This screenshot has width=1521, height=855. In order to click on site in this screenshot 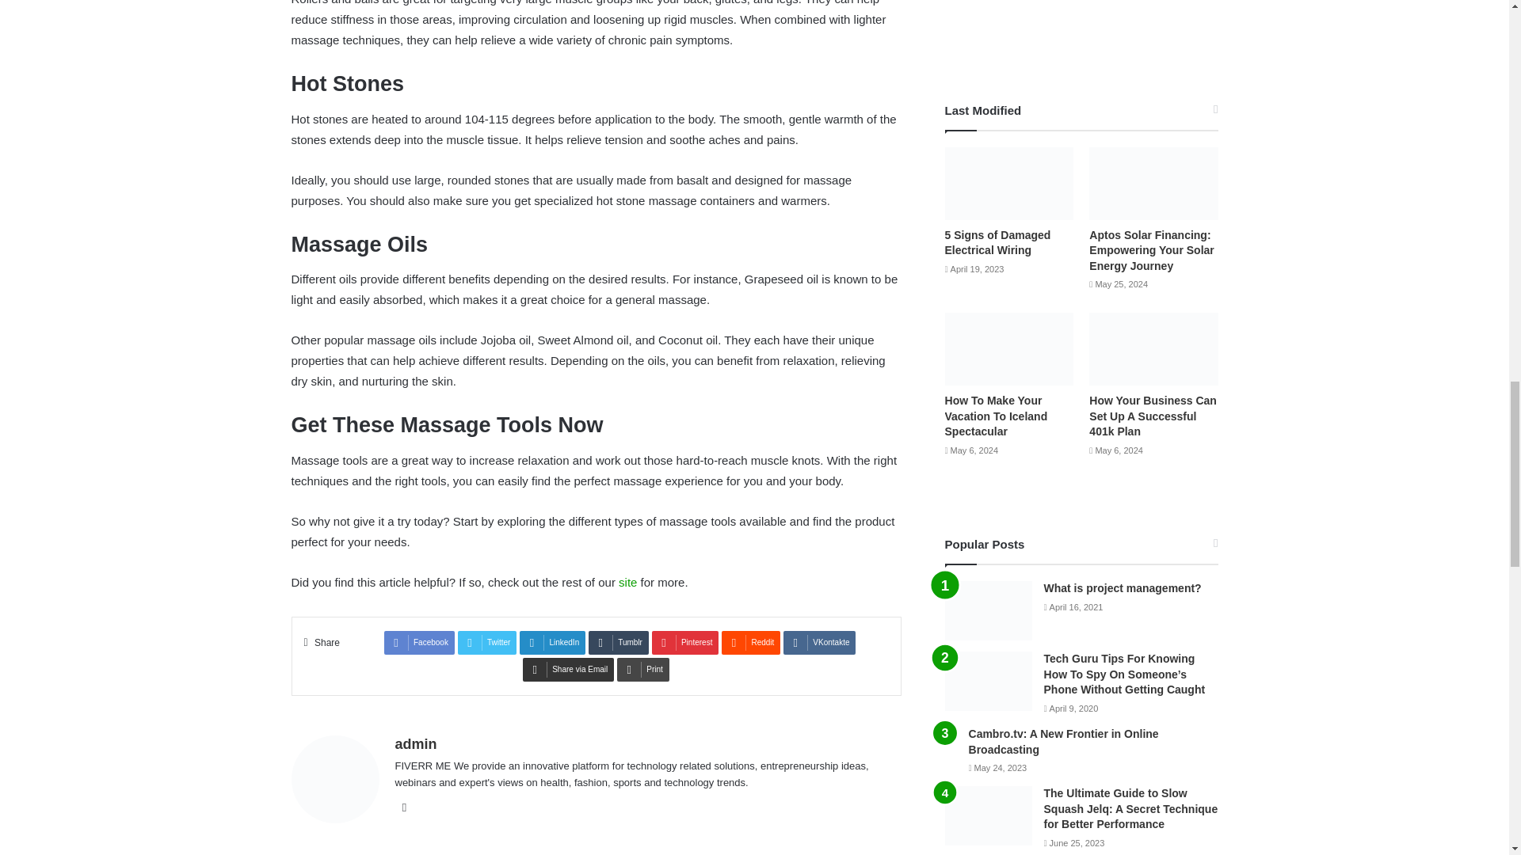, I will do `click(627, 582)`.